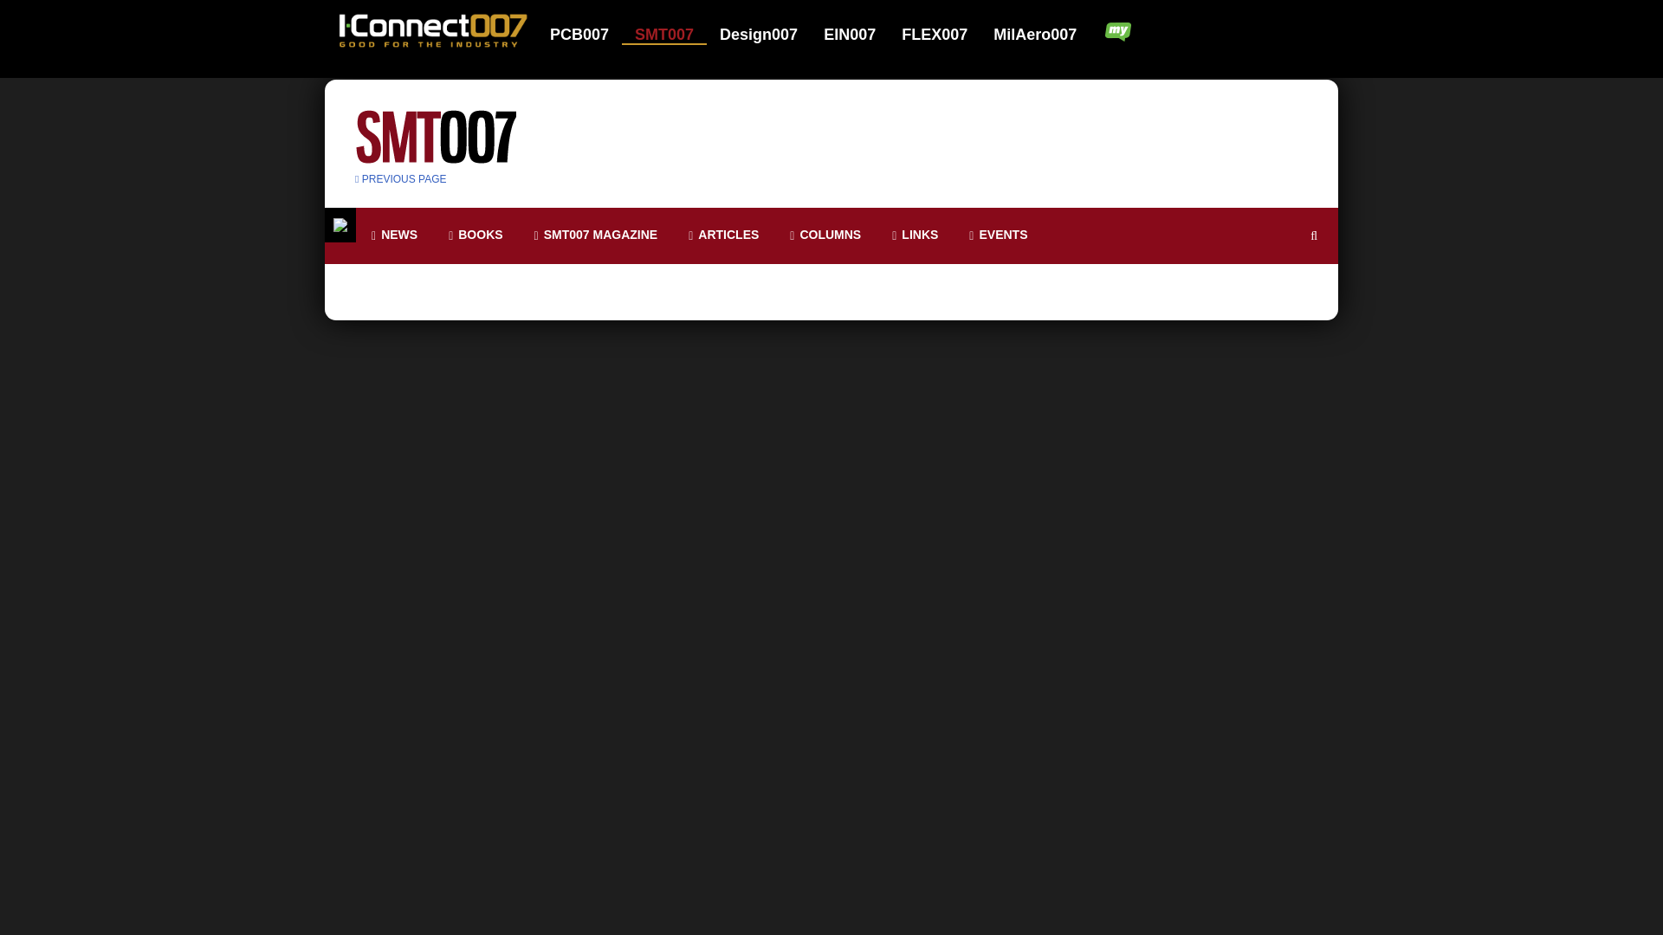  What do you see at coordinates (769, 35) in the screenshot?
I see `Design007` at bounding box center [769, 35].